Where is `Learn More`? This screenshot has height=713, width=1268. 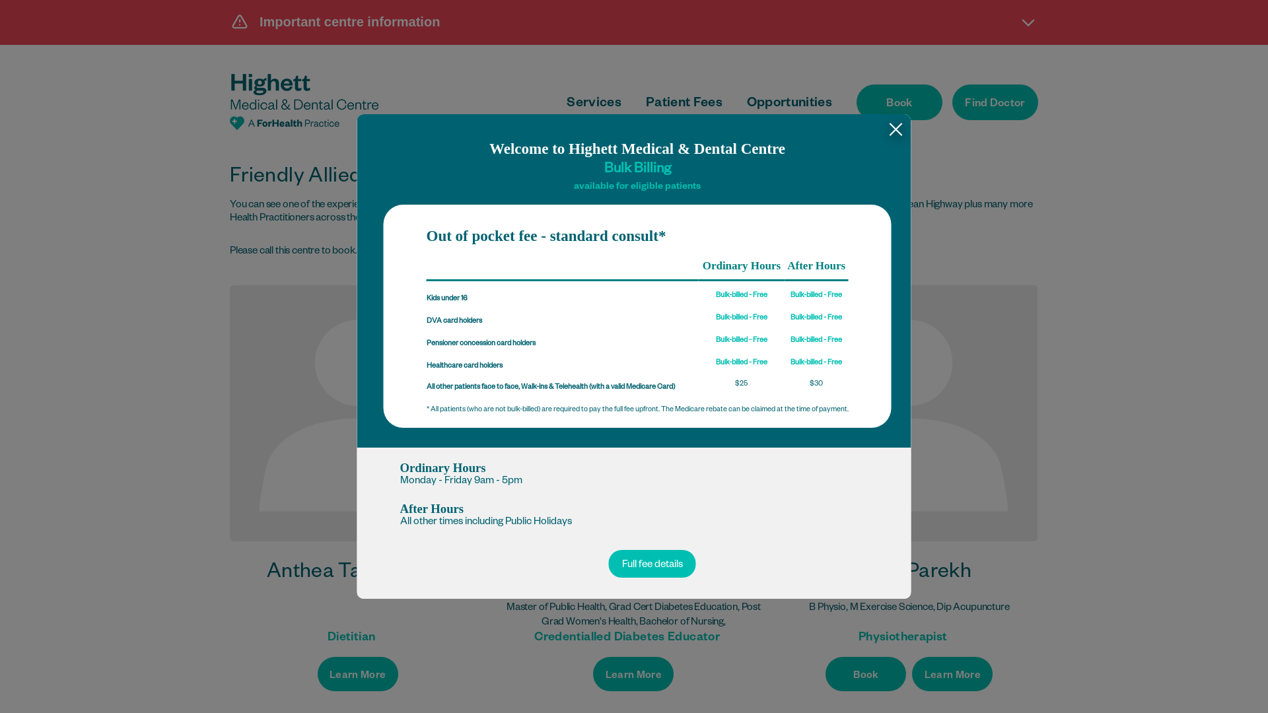 Learn More is located at coordinates (952, 674).